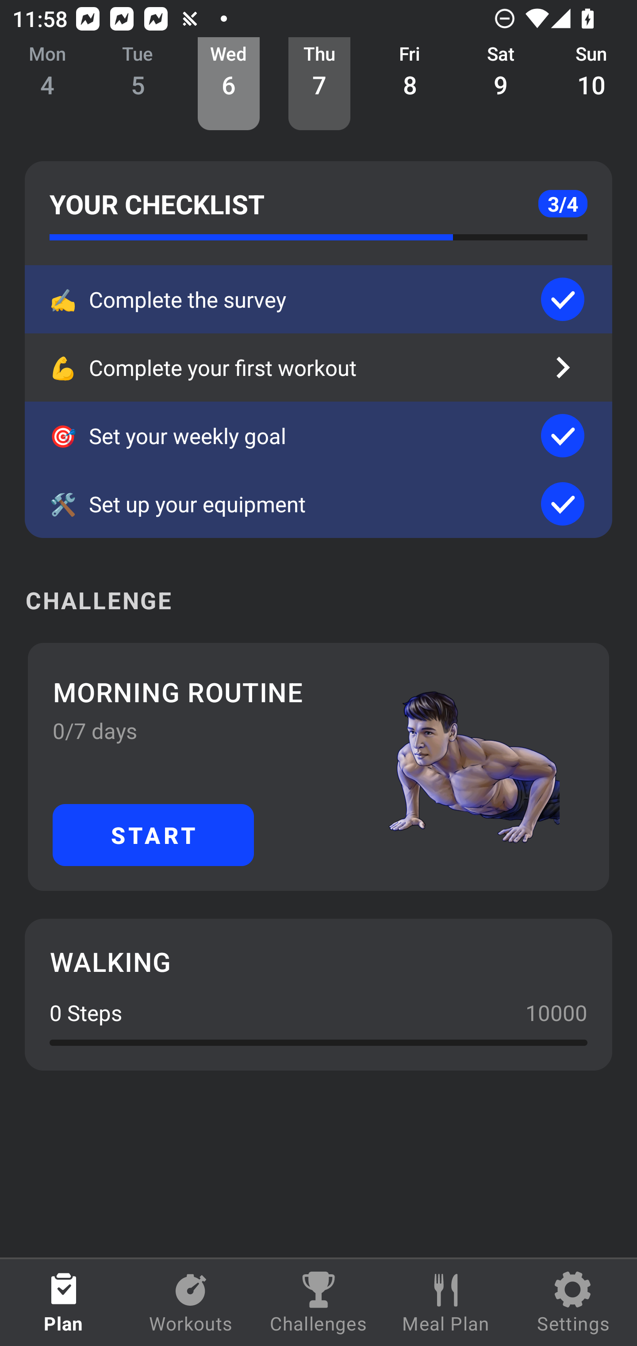 Image resolution: width=637 pixels, height=1346 pixels. I want to click on WALKING 0 Steps 10000 0.0, so click(318, 994).